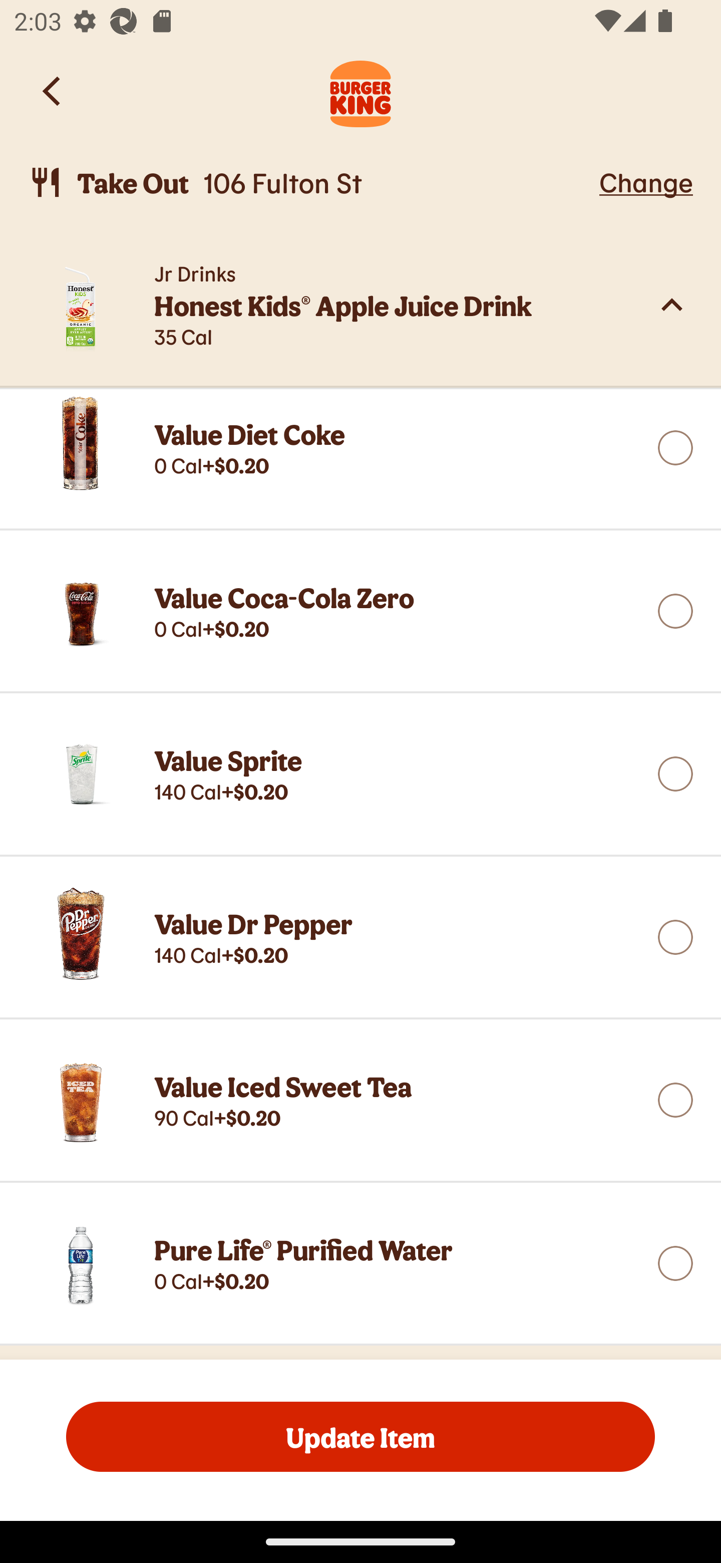 Image resolution: width=721 pixels, height=1563 pixels. What do you see at coordinates (53, 91) in the screenshot?
I see `Back` at bounding box center [53, 91].